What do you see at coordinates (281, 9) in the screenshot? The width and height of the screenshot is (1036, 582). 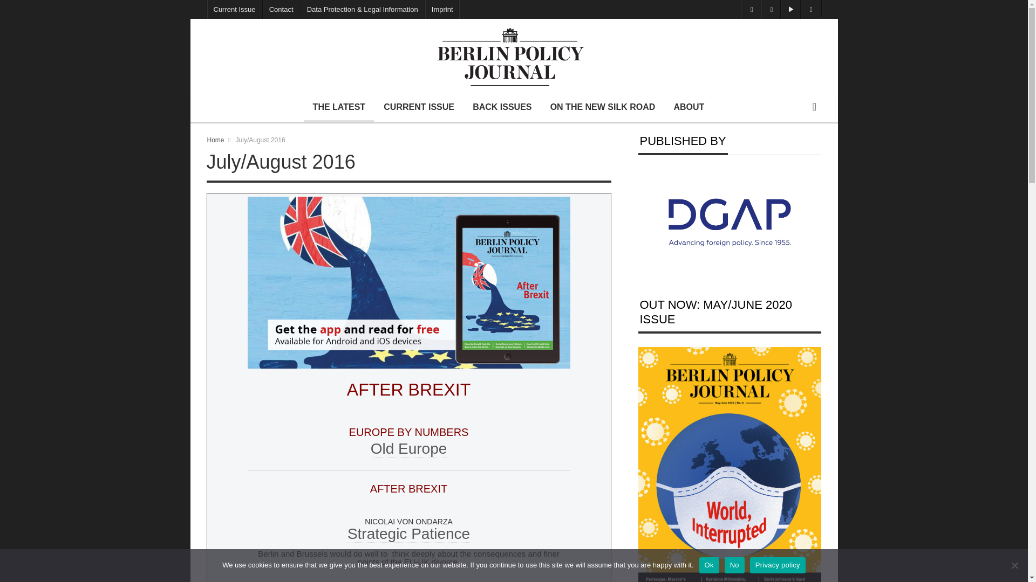 I see `Contact` at bounding box center [281, 9].